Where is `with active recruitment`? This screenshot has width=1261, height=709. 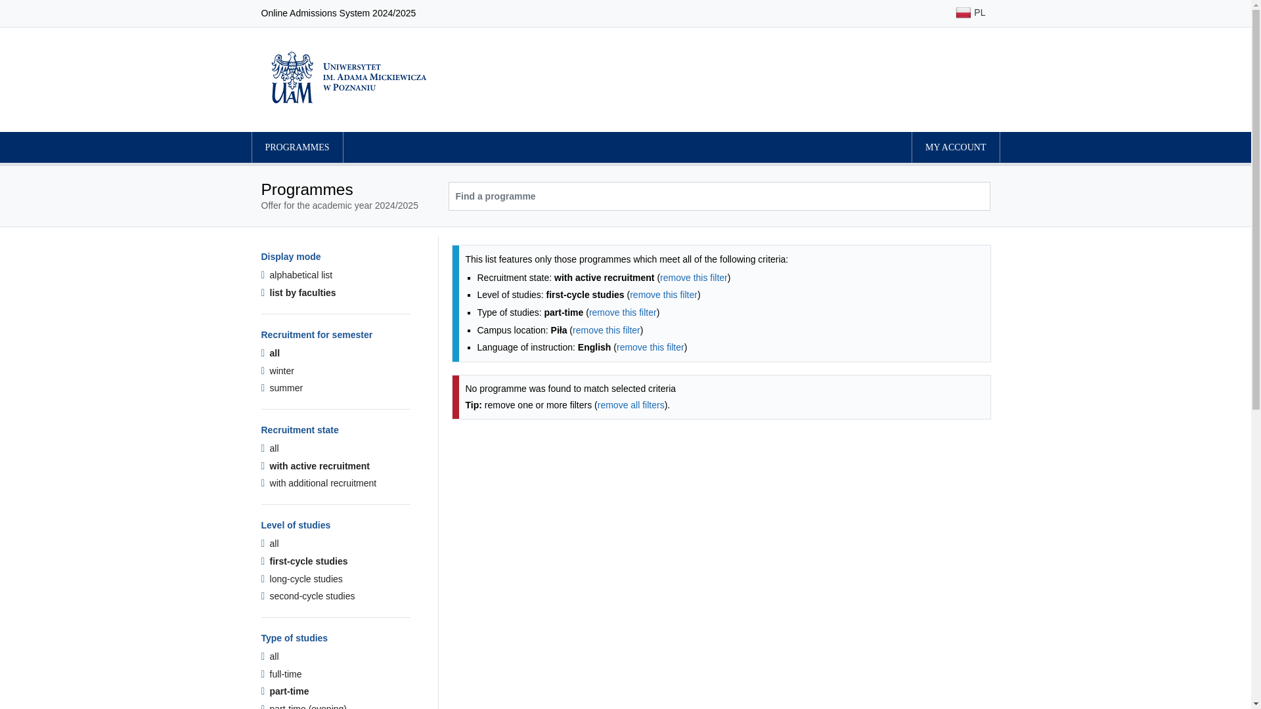 with active recruitment is located at coordinates (315, 466).